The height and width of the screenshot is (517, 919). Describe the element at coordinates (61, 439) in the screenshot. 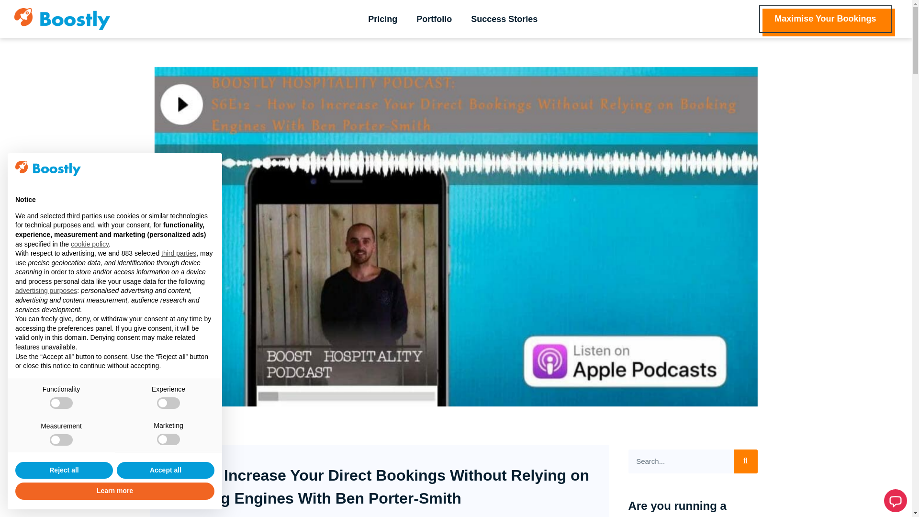

I see `false` at that location.